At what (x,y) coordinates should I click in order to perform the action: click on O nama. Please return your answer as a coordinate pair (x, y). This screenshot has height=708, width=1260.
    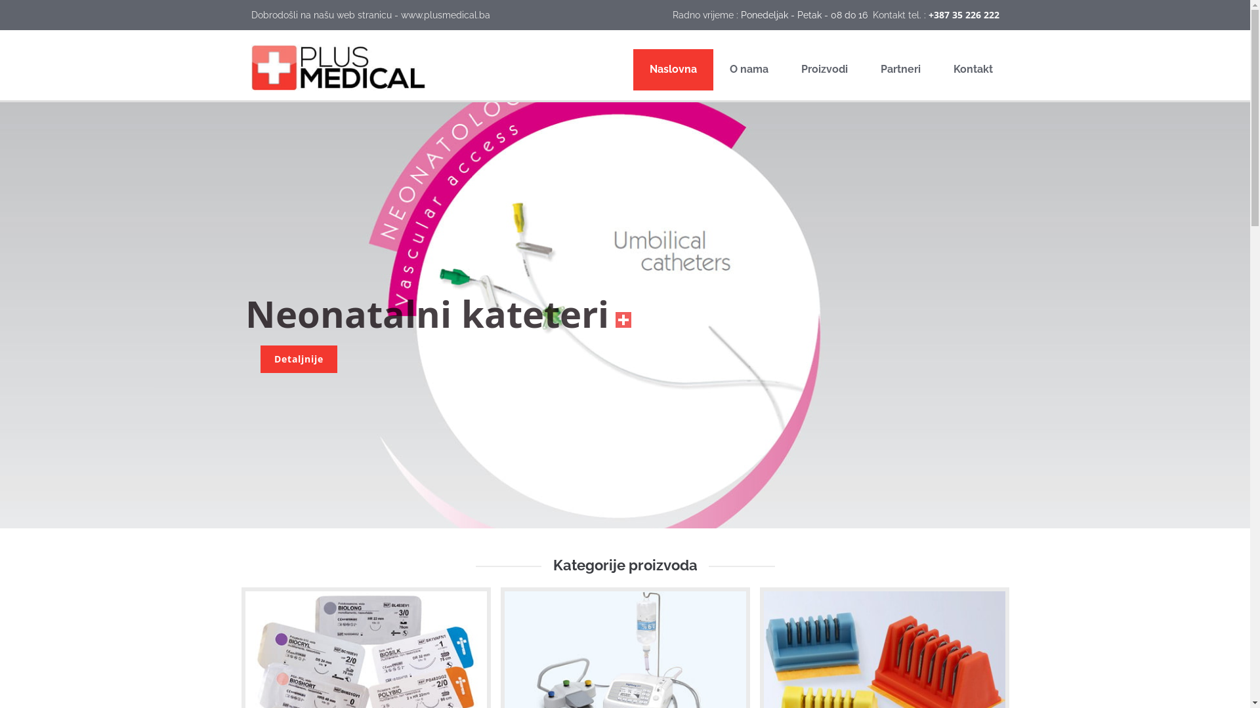
    Looking at the image, I should click on (748, 69).